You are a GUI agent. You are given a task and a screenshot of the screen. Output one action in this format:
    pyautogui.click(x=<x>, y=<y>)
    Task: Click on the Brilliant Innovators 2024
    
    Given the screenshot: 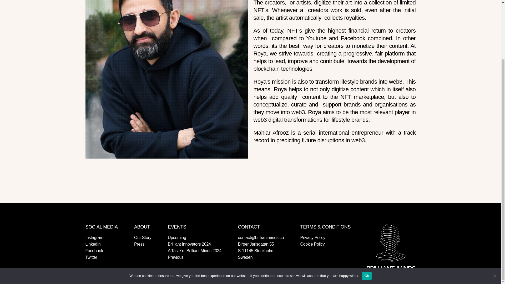 What is the action you would take?
    pyautogui.click(x=189, y=244)
    